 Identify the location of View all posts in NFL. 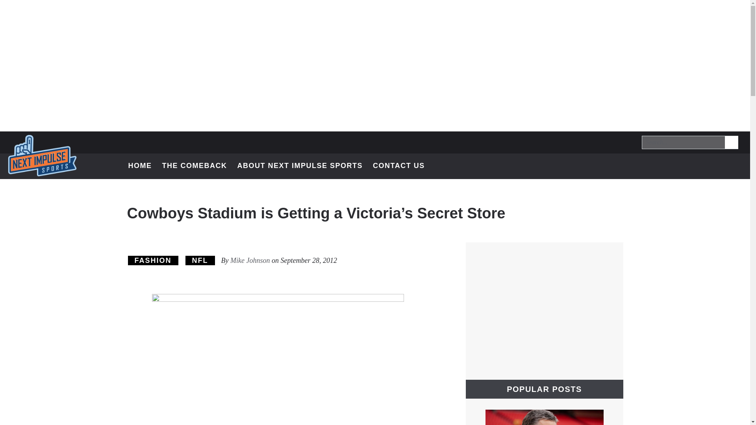
(300, 166).